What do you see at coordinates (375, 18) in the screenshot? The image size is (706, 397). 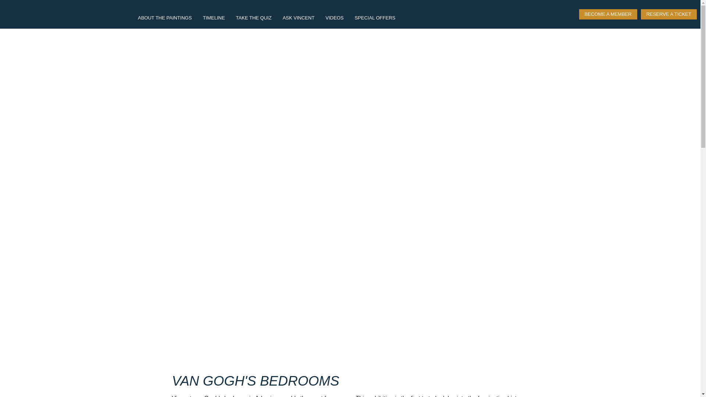 I see `SPECIAL OFFERS` at bounding box center [375, 18].